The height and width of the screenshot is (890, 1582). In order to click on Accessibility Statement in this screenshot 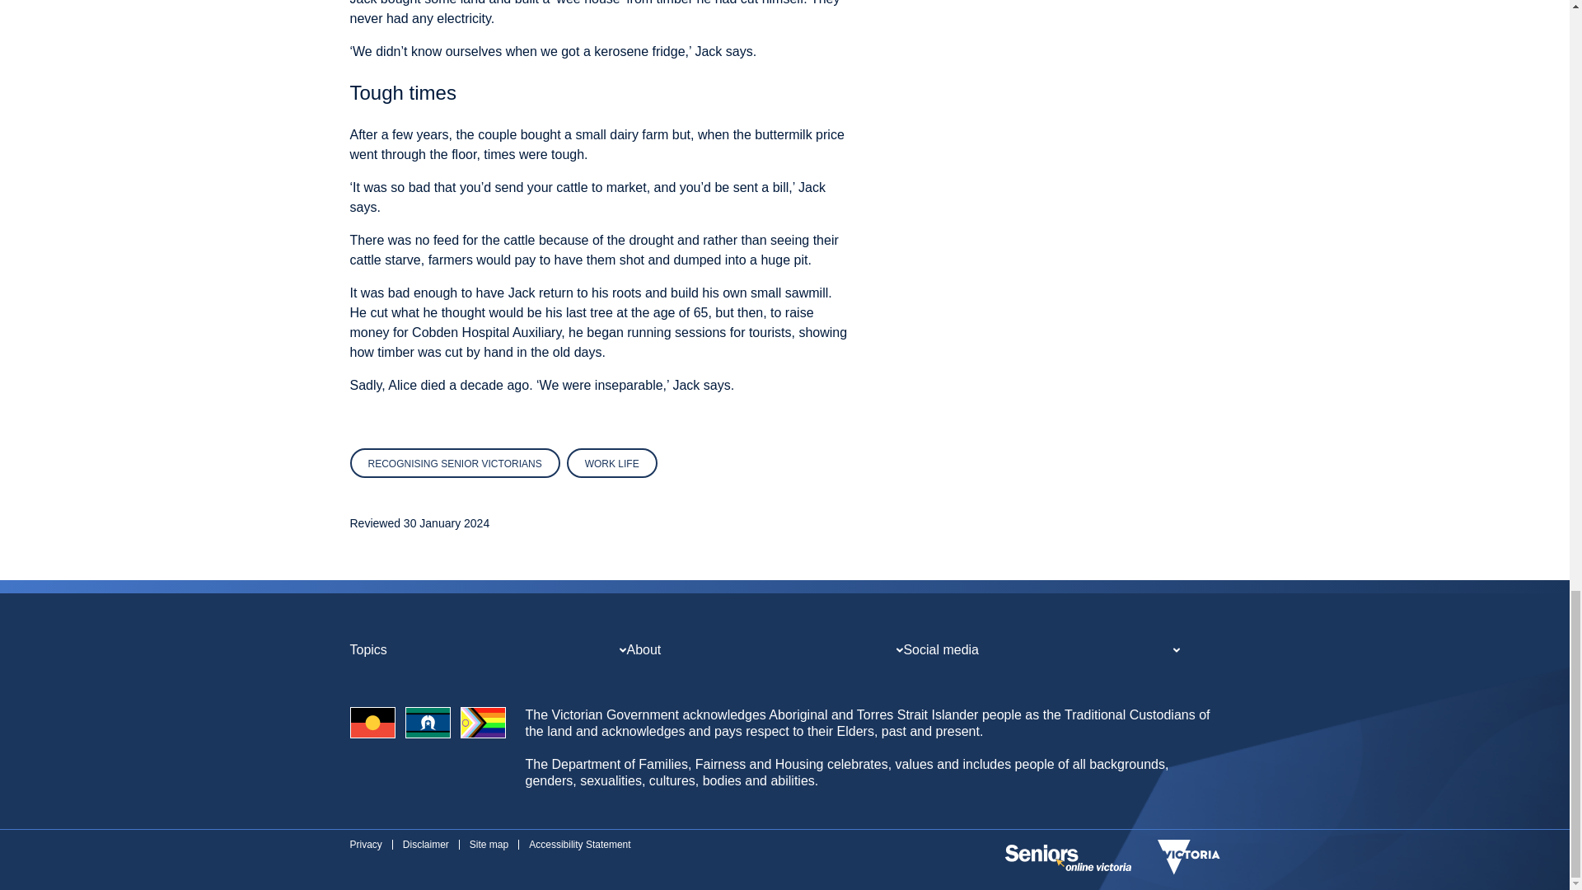, I will do `click(578, 845)`.